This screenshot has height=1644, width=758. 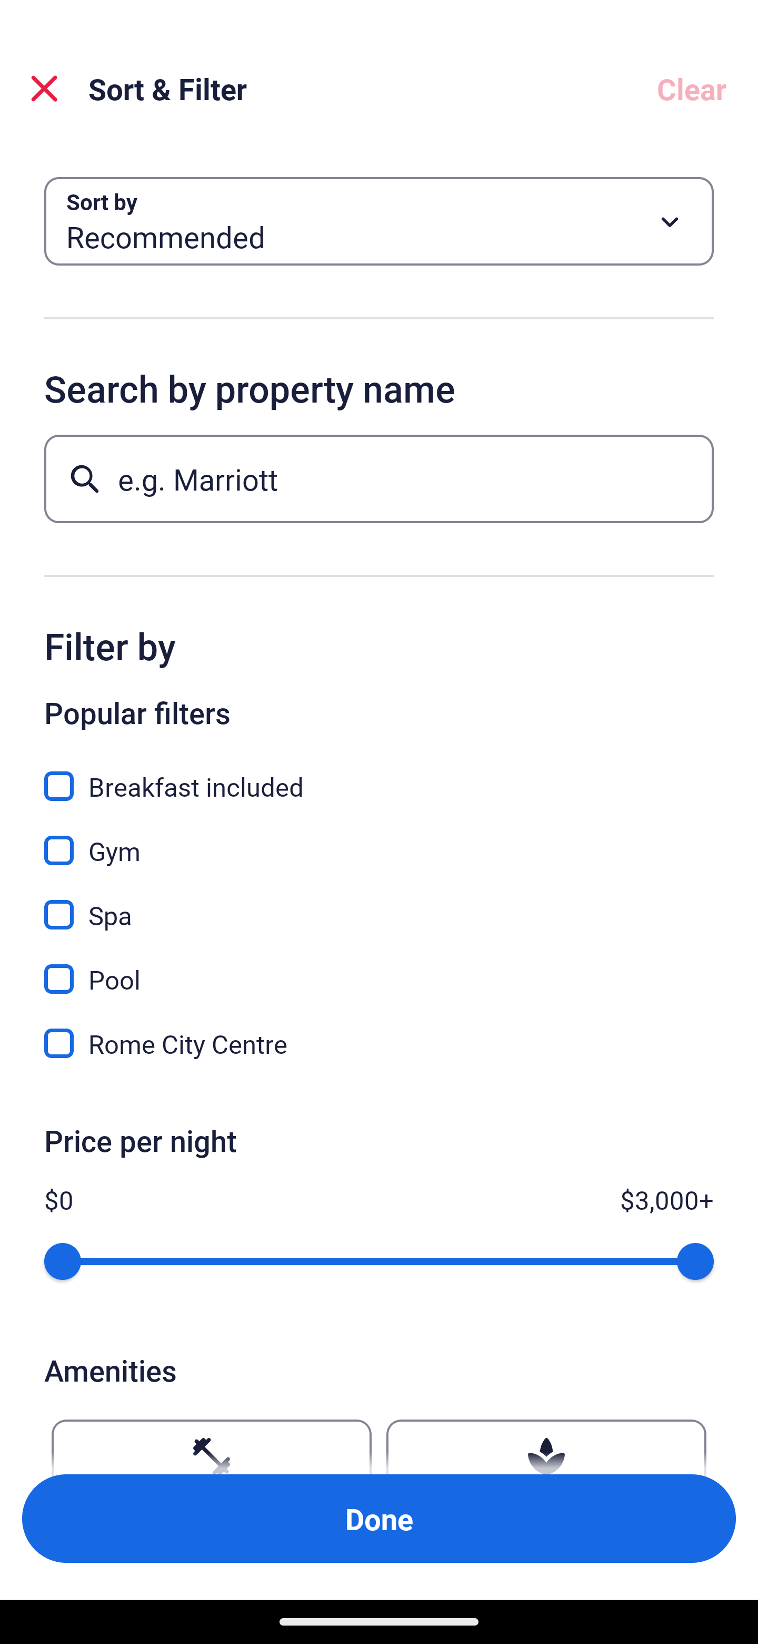 What do you see at coordinates (379, 903) in the screenshot?
I see `Spa, Spa` at bounding box center [379, 903].